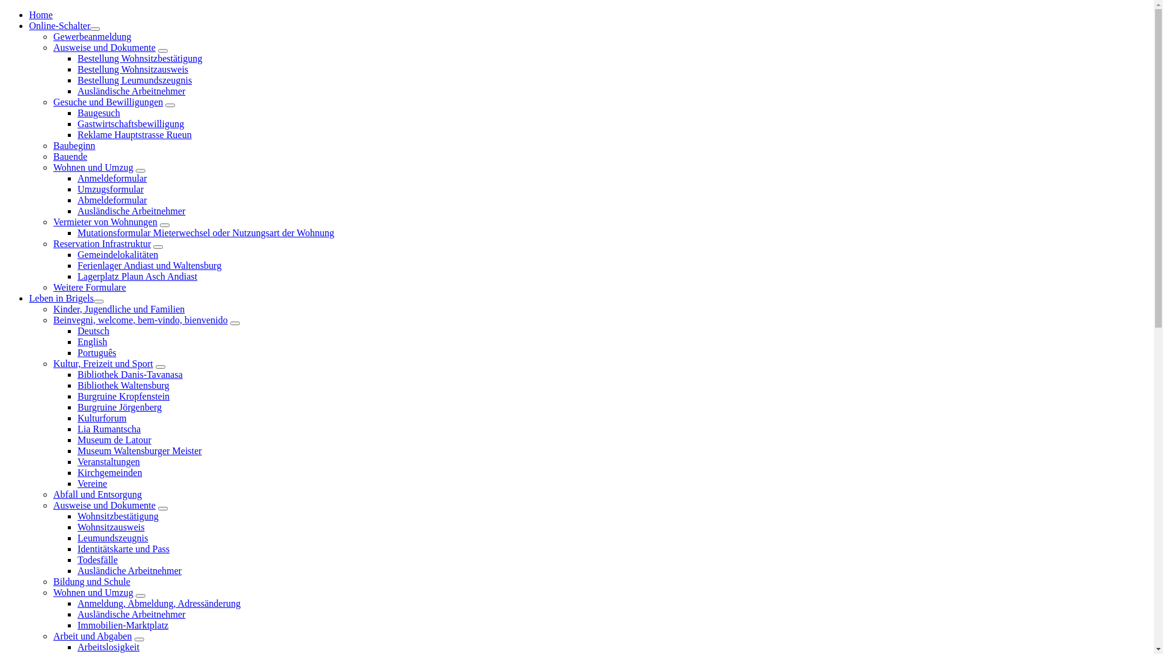 The width and height of the screenshot is (1163, 654). Describe the element at coordinates (124, 396) in the screenshot. I see `Burgruine Kropfenstein` at that location.